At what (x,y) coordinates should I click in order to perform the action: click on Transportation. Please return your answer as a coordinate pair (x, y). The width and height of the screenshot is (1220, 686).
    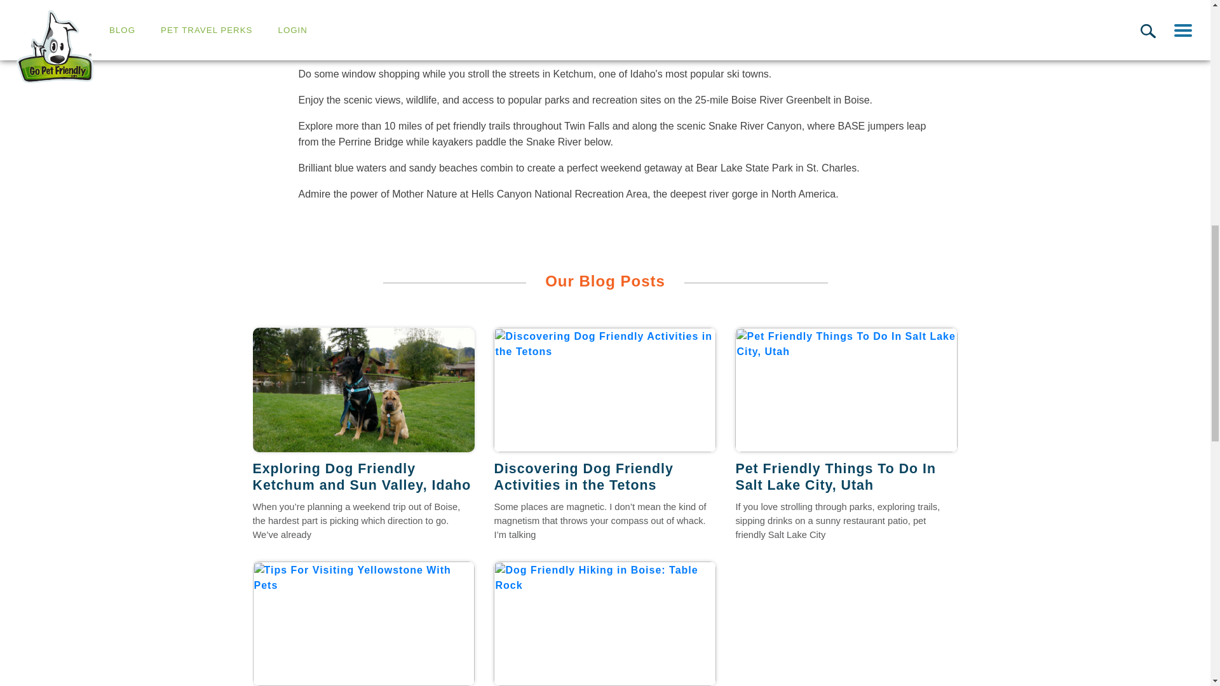
    Looking at the image, I should click on (269, 14).